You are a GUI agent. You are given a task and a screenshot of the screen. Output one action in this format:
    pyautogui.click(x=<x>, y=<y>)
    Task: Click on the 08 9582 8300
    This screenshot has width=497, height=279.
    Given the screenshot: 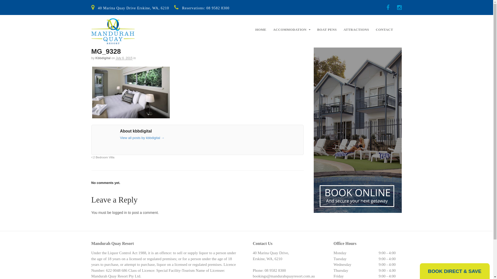 What is the action you would take?
    pyautogui.click(x=218, y=8)
    